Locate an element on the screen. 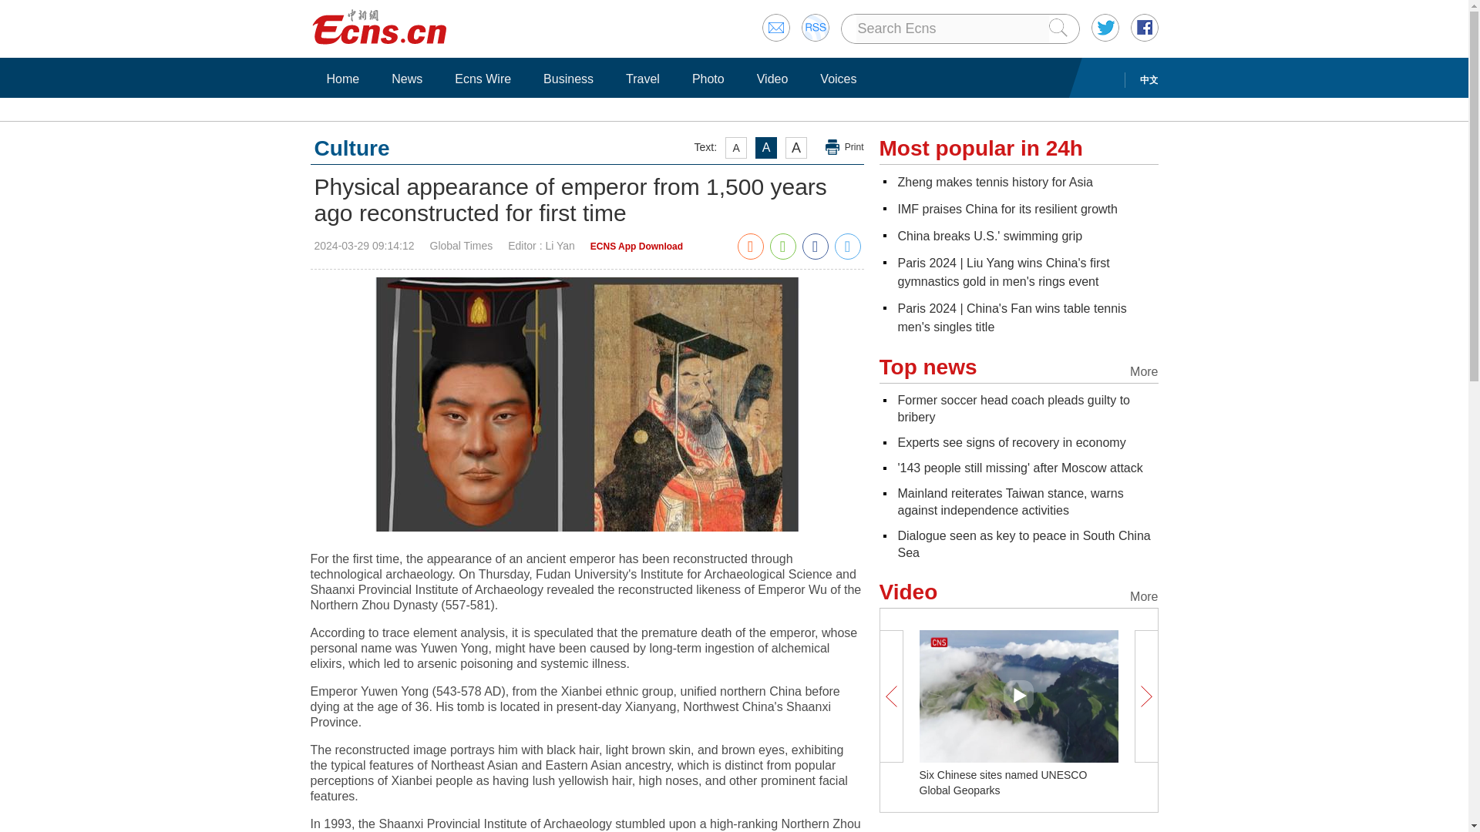  Travel is located at coordinates (643, 79).